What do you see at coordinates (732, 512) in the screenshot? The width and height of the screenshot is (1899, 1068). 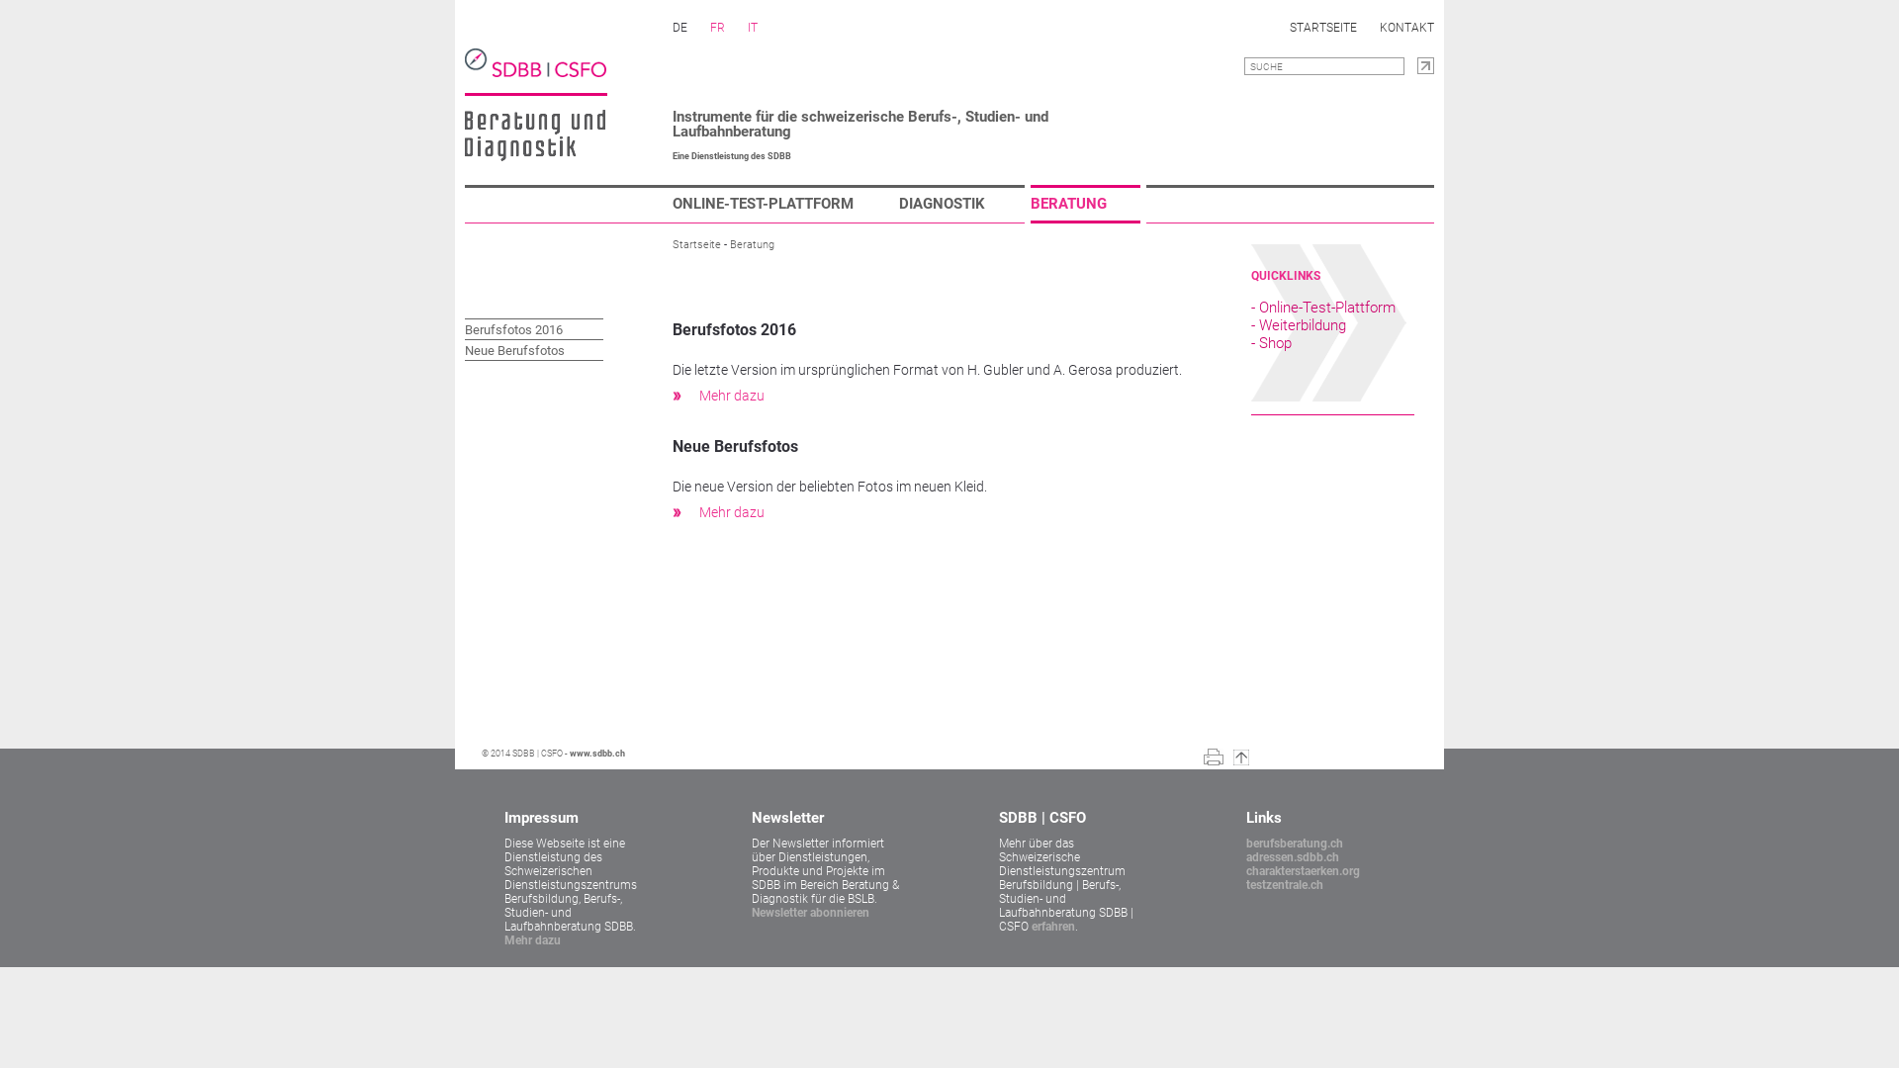 I see `Mehr dazu` at bounding box center [732, 512].